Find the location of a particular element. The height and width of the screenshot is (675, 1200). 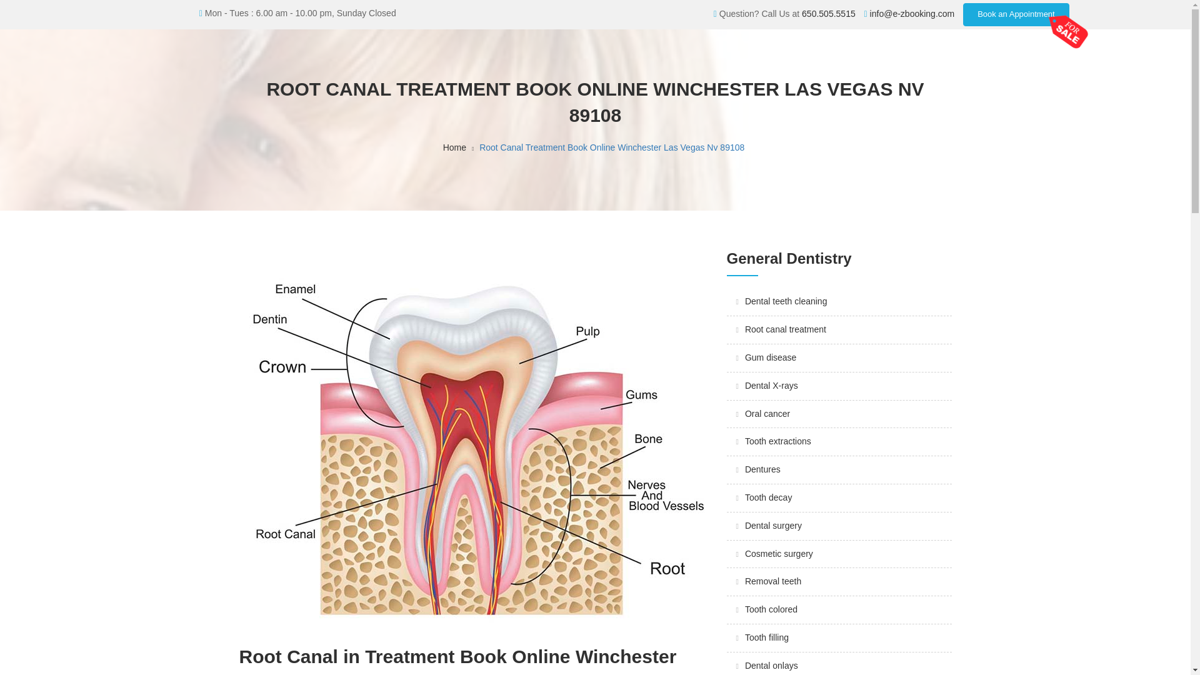

650.505.5515 is located at coordinates (828, 14).